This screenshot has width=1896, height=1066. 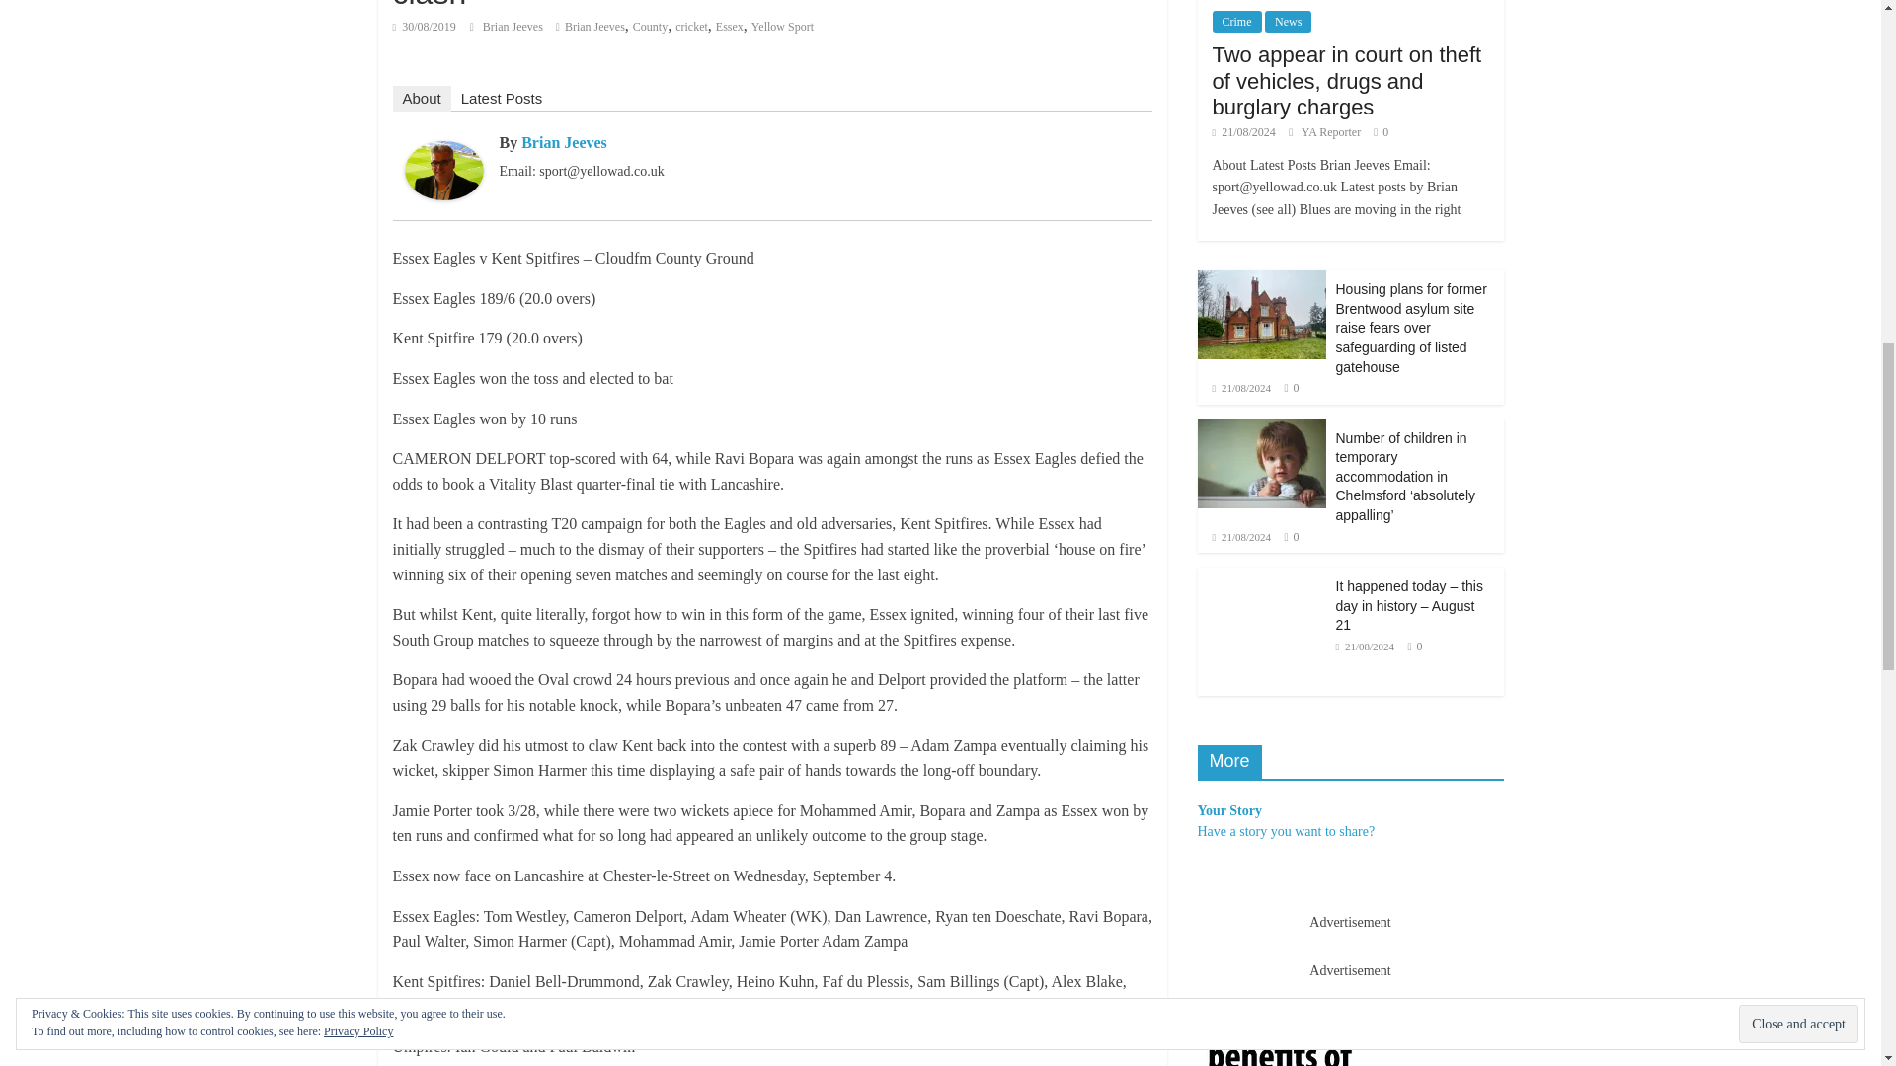 What do you see at coordinates (425, 26) in the screenshot?
I see `10:30 pm` at bounding box center [425, 26].